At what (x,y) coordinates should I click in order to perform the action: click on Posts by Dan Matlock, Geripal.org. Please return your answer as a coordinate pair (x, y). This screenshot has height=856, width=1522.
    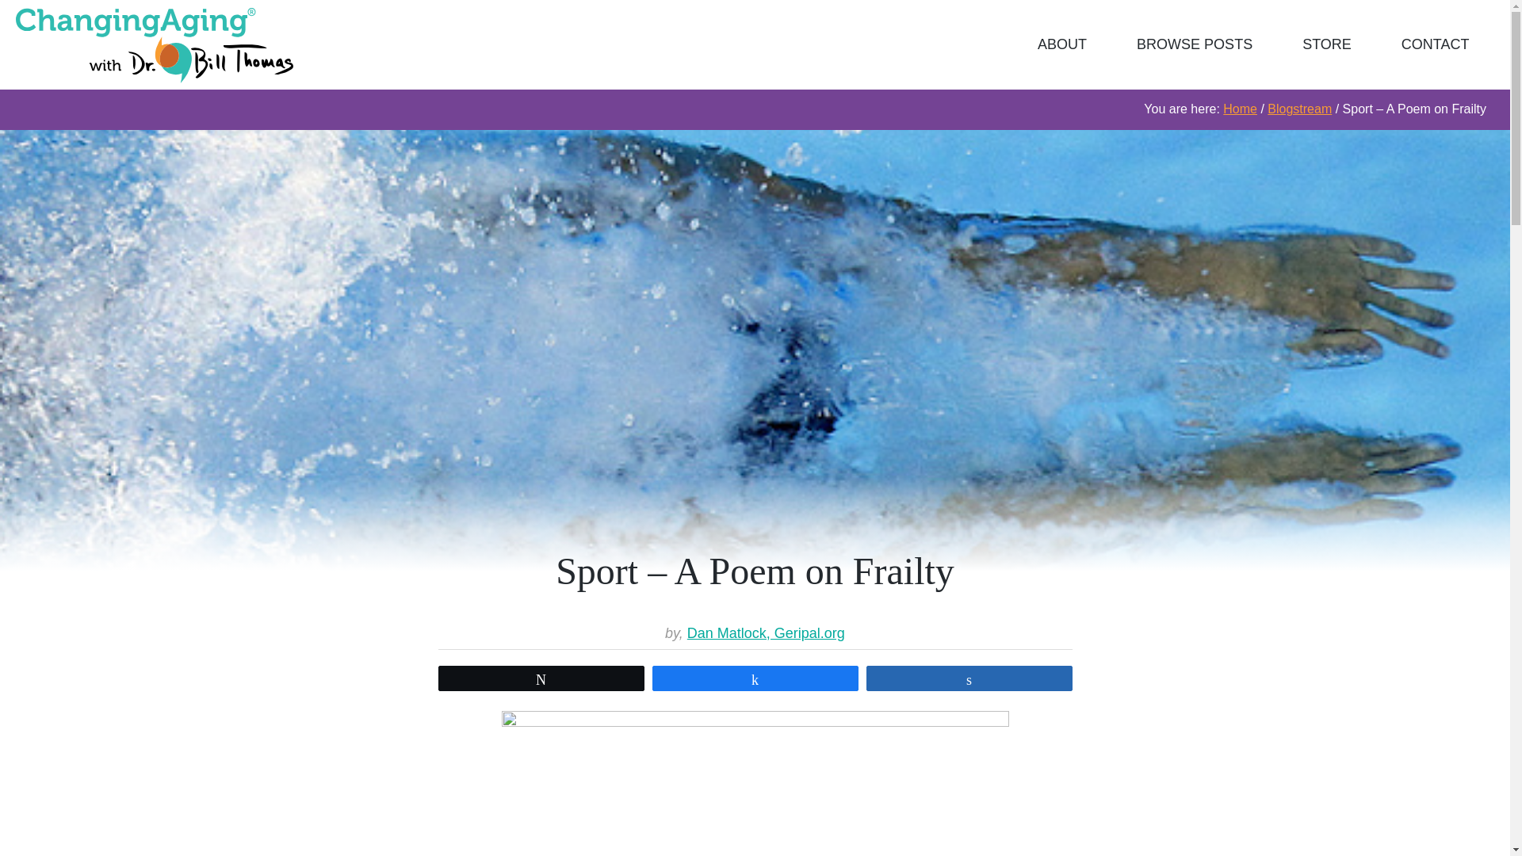
    Looking at the image, I should click on (766, 632).